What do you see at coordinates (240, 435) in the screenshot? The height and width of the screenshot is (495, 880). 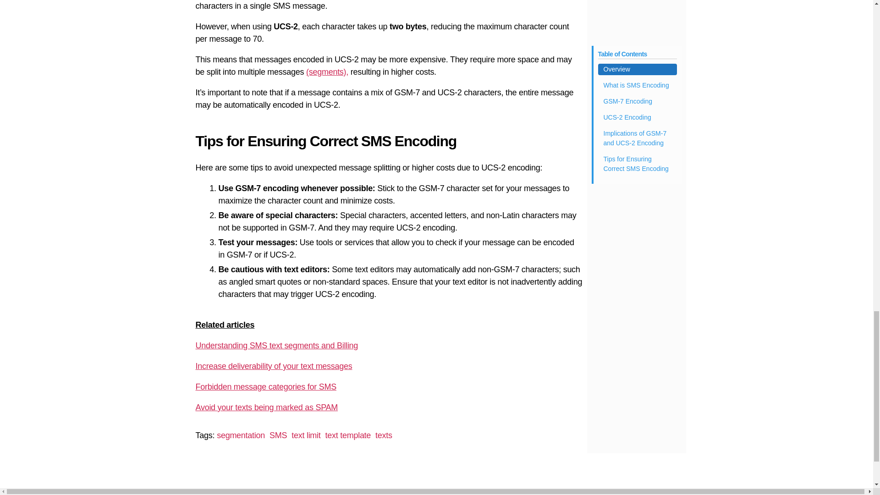 I see `segmentation` at bounding box center [240, 435].